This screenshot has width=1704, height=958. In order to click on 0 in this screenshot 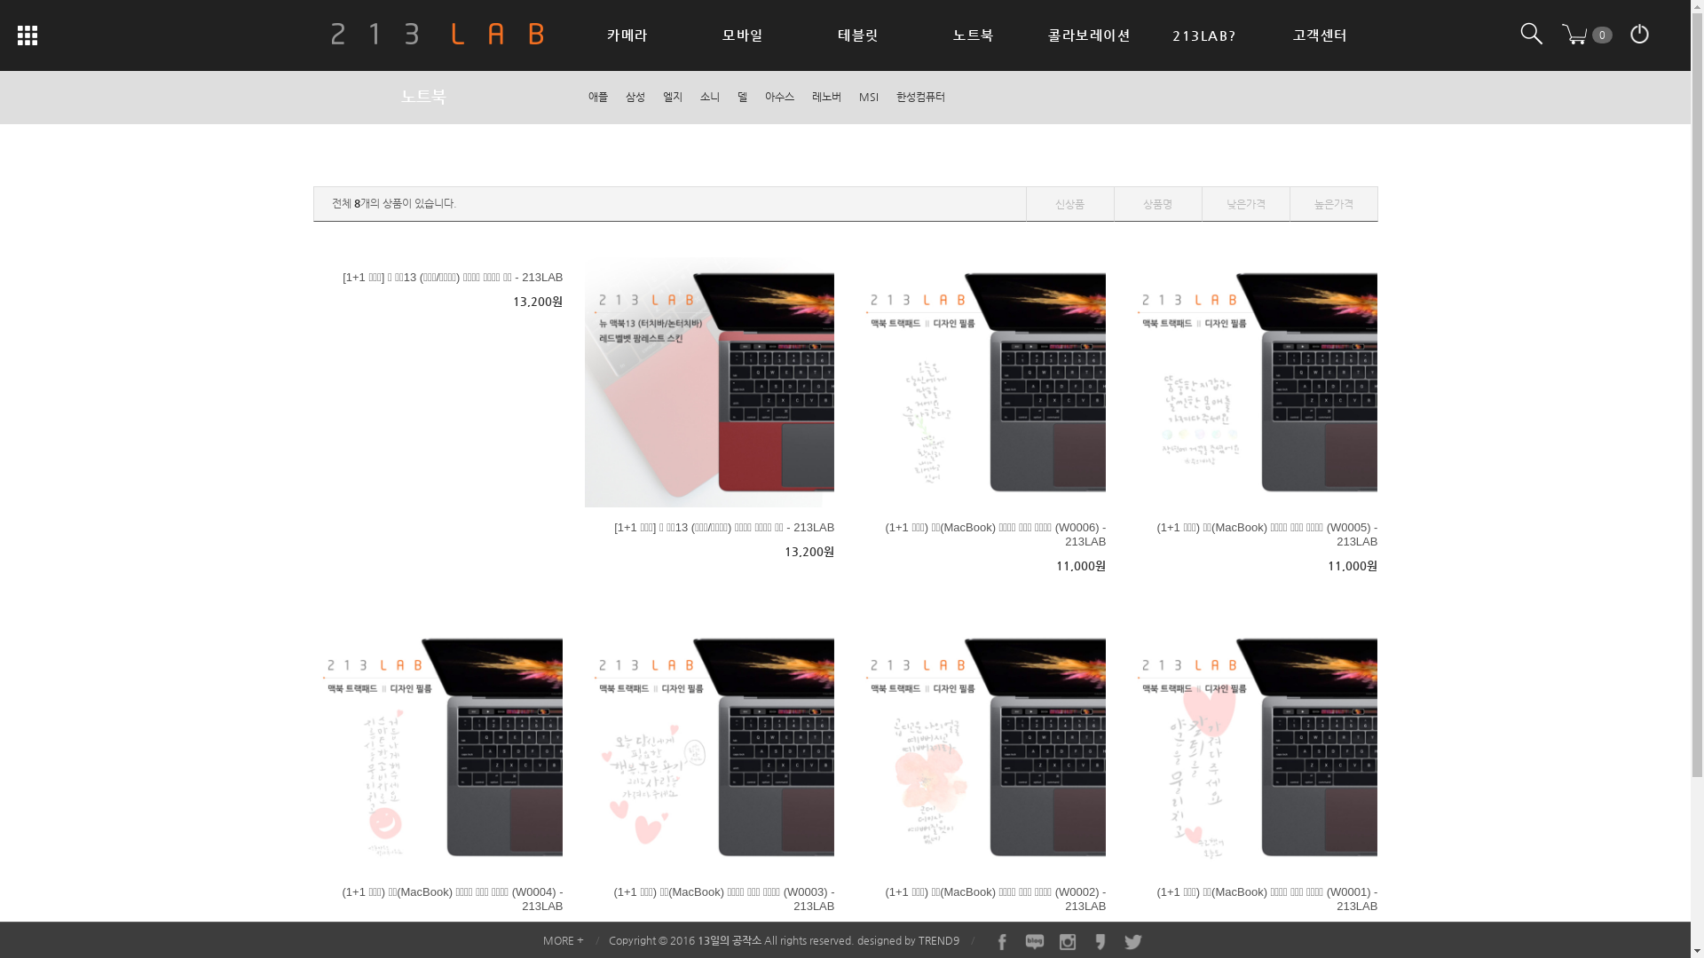, I will do `click(1589, 34)`.